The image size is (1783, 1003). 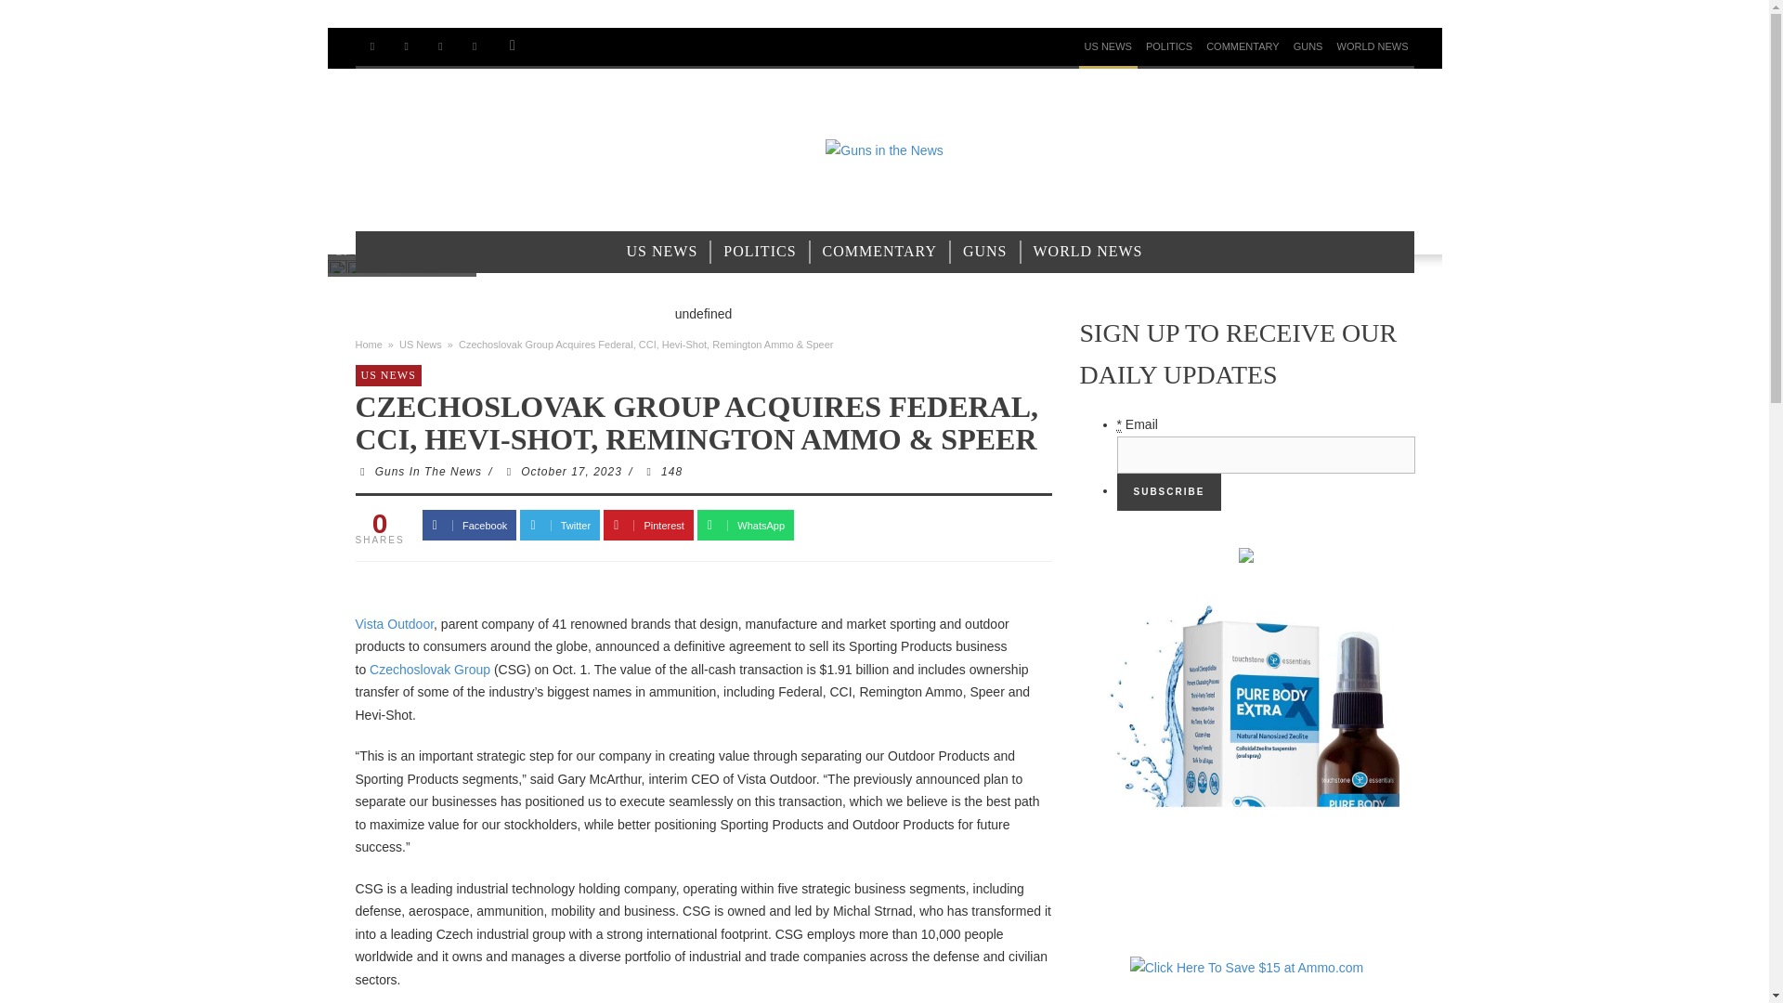 I want to click on US NEWS, so click(x=1107, y=46).